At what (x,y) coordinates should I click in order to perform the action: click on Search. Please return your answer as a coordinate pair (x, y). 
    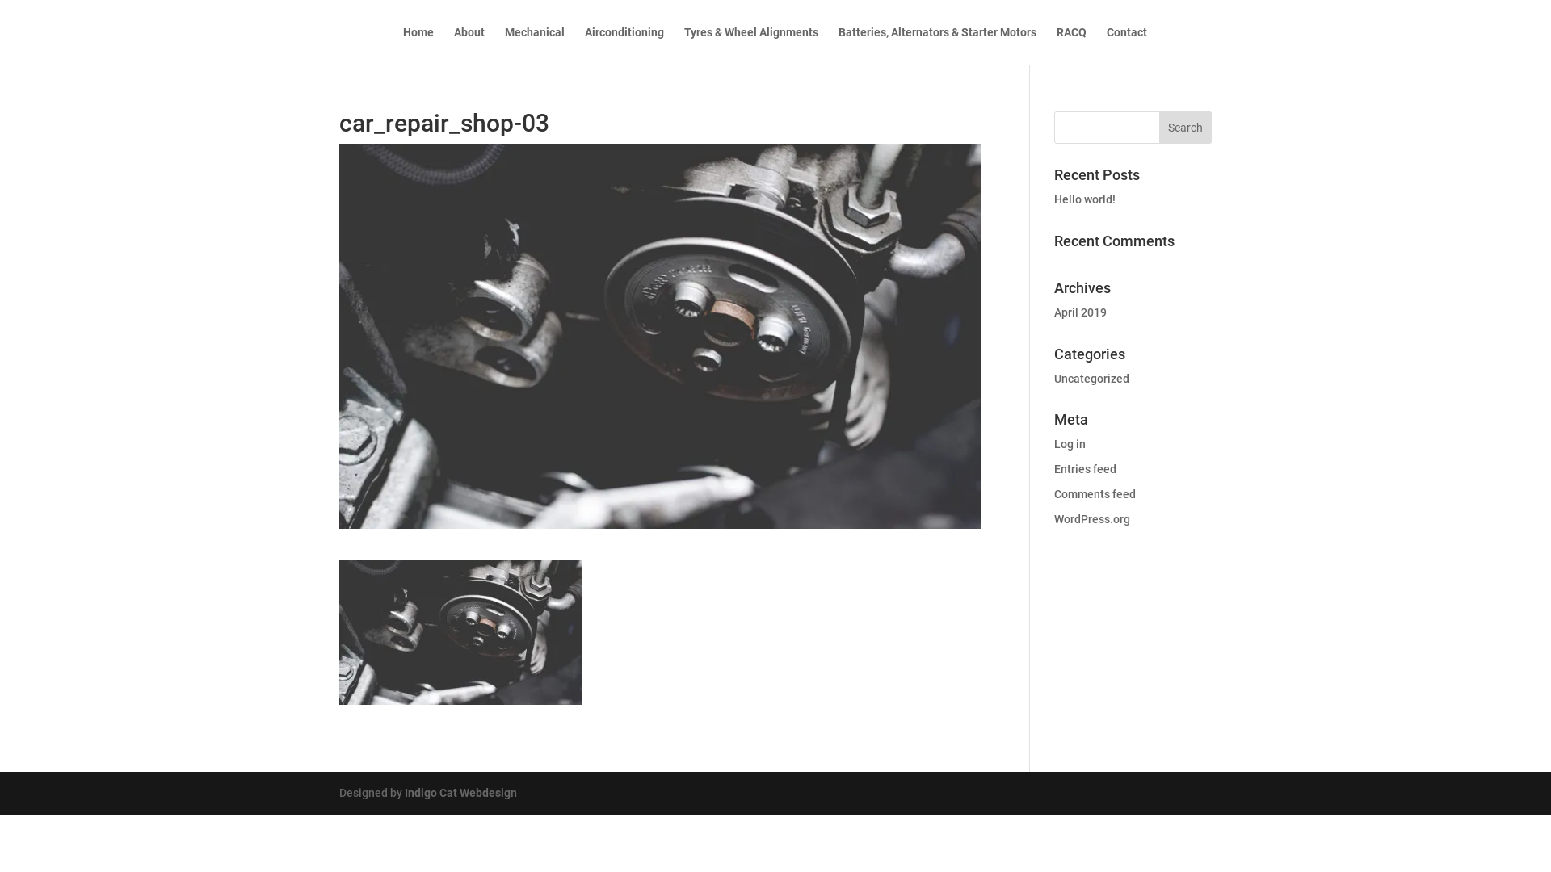
    Looking at the image, I should click on (1186, 128).